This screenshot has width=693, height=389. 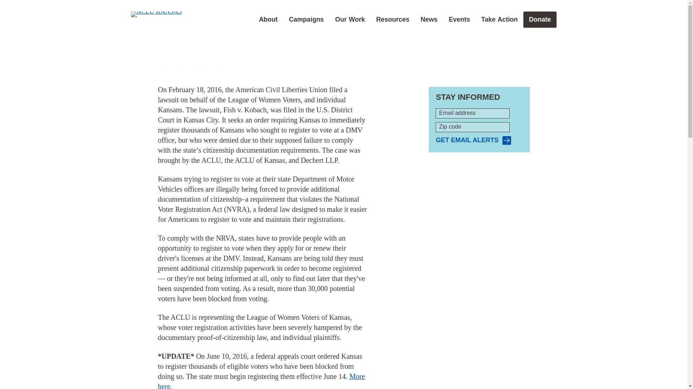 What do you see at coordinates (472, 127) in the screenshot?
I see `Zip code` at bounding box center [472, 127].